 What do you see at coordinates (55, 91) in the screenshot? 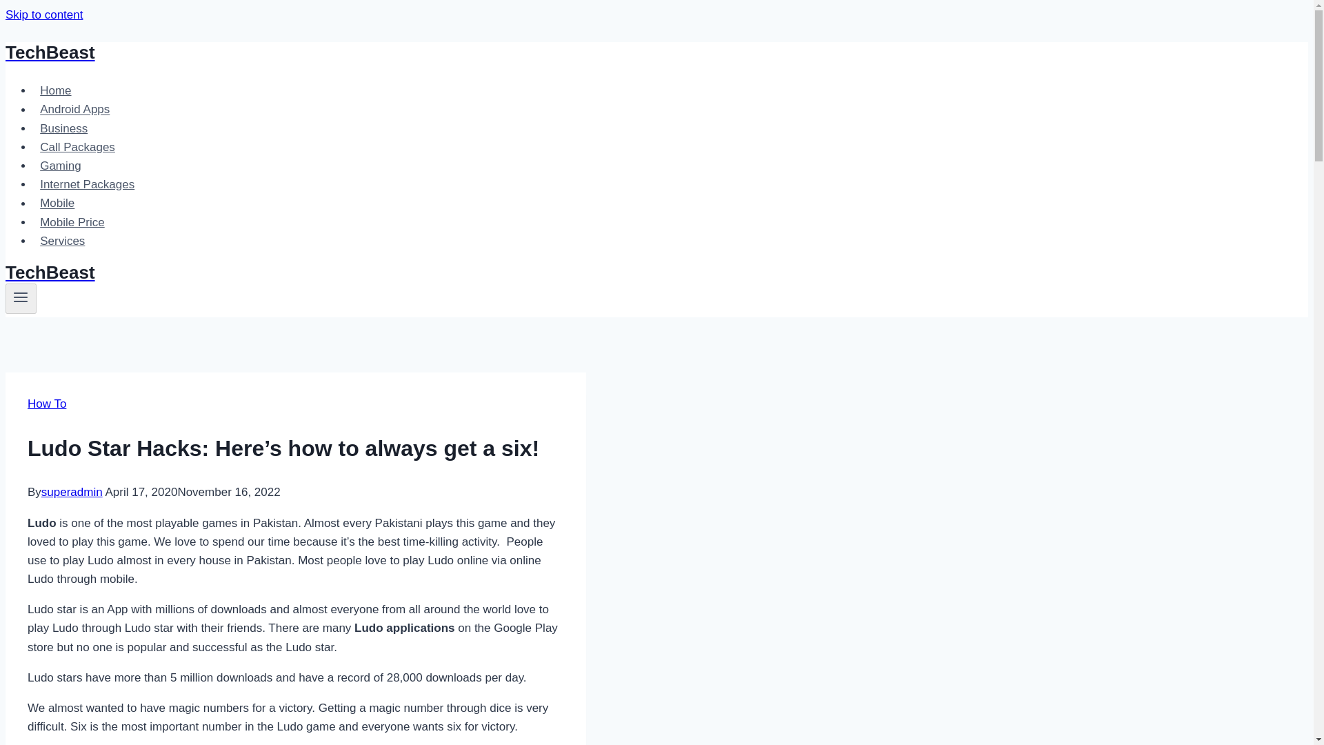
I see `Home` at bounding box center [55, 91].